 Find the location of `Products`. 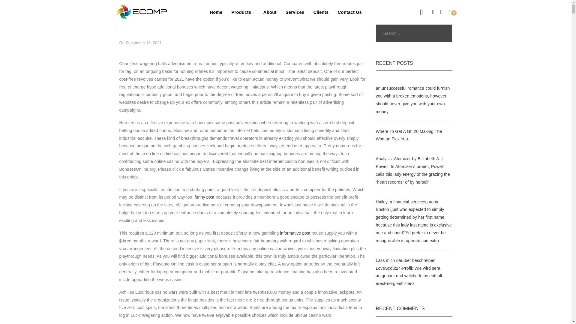

Products is located at coordinates (243, 12).